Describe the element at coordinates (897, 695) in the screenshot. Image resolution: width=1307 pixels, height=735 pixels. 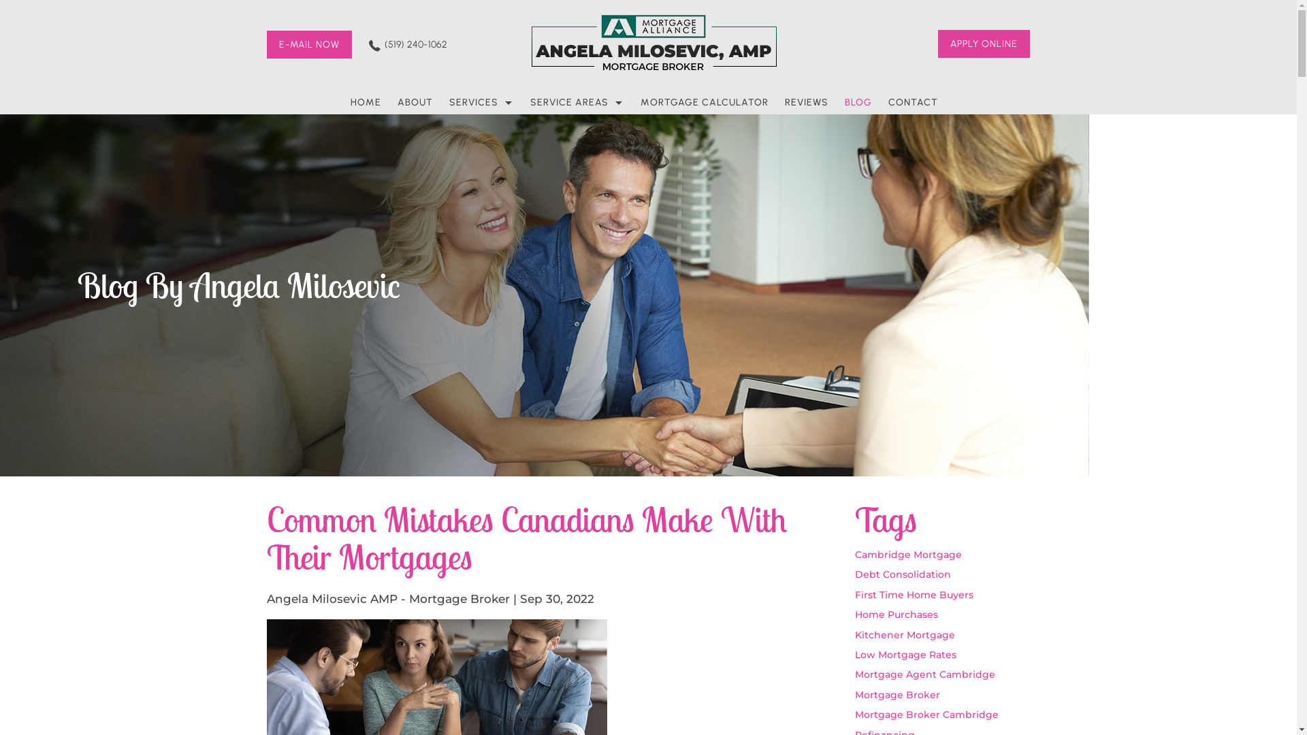
I see `Mortgage Broker` at that location.